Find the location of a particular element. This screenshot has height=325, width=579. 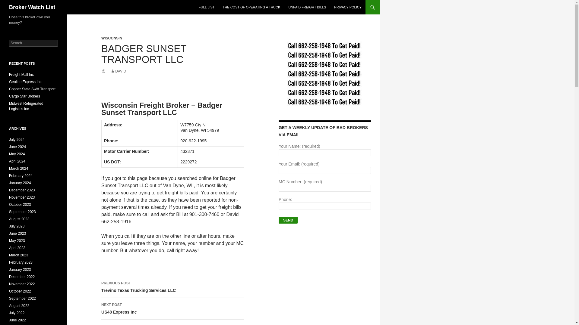

May 2024 is located at coordinates (17, 154).